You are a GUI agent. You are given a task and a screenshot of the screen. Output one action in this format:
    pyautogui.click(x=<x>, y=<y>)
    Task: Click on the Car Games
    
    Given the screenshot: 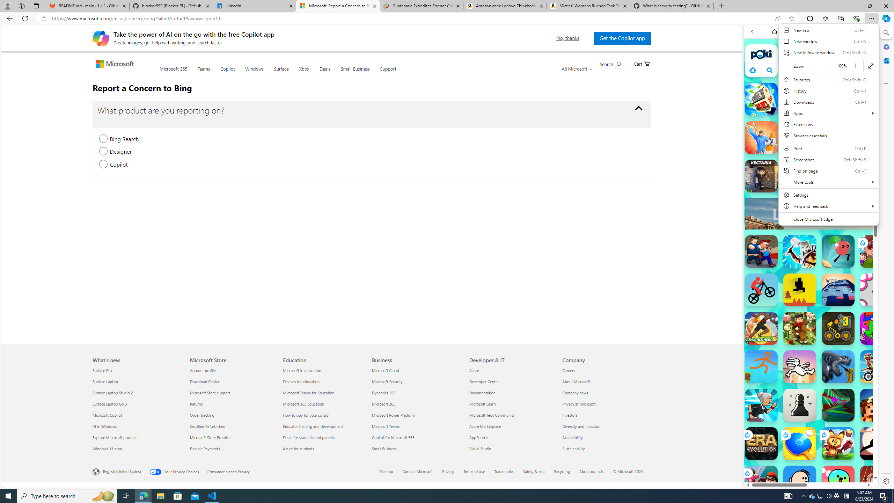 What is the action you would take?
    pyautogui.click(x=811, y=164)
    